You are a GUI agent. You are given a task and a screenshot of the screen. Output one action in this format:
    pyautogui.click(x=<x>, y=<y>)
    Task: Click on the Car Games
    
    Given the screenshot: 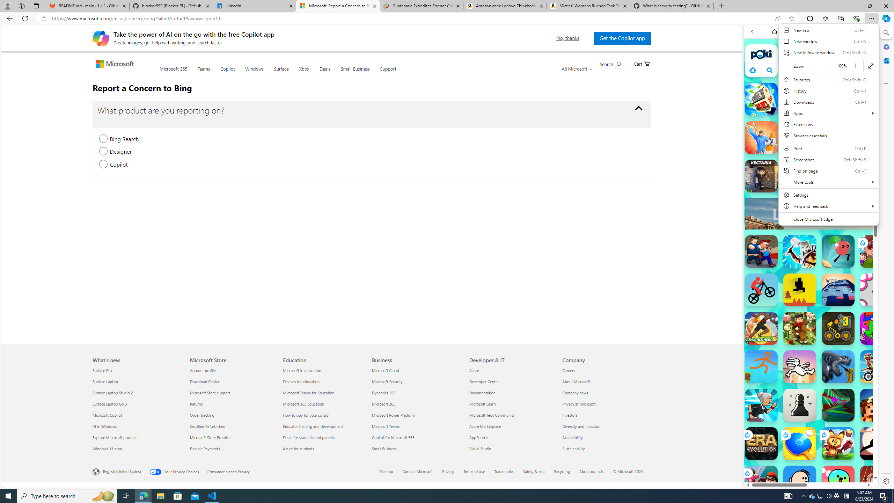 What is the action you would take?
    pyautogui.click(x=811, y=164)
    